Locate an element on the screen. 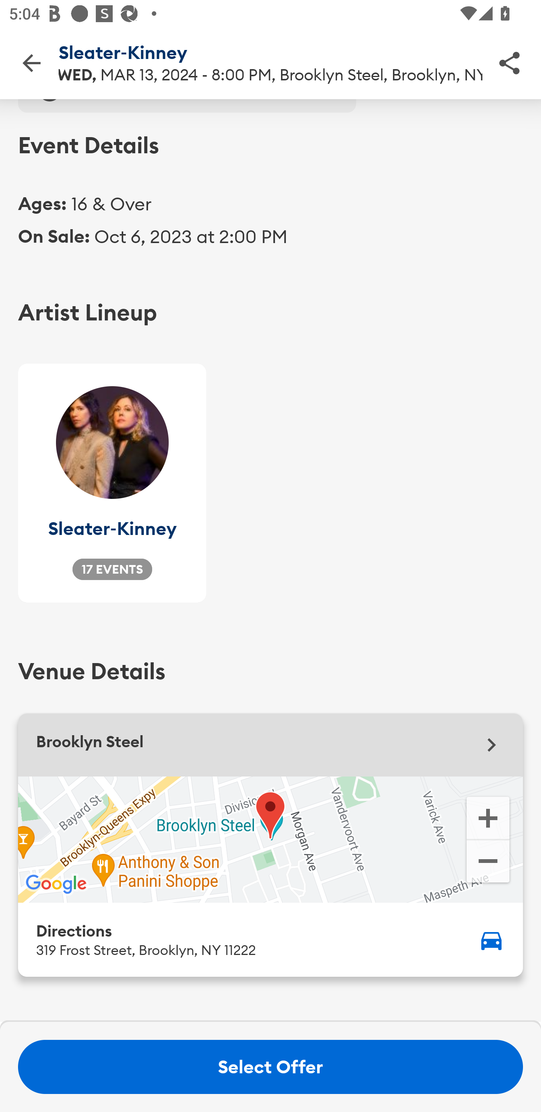 Image resolution: width=541 pixels, height=1112 pixels. BackButton is located at coordinates (31, 62).